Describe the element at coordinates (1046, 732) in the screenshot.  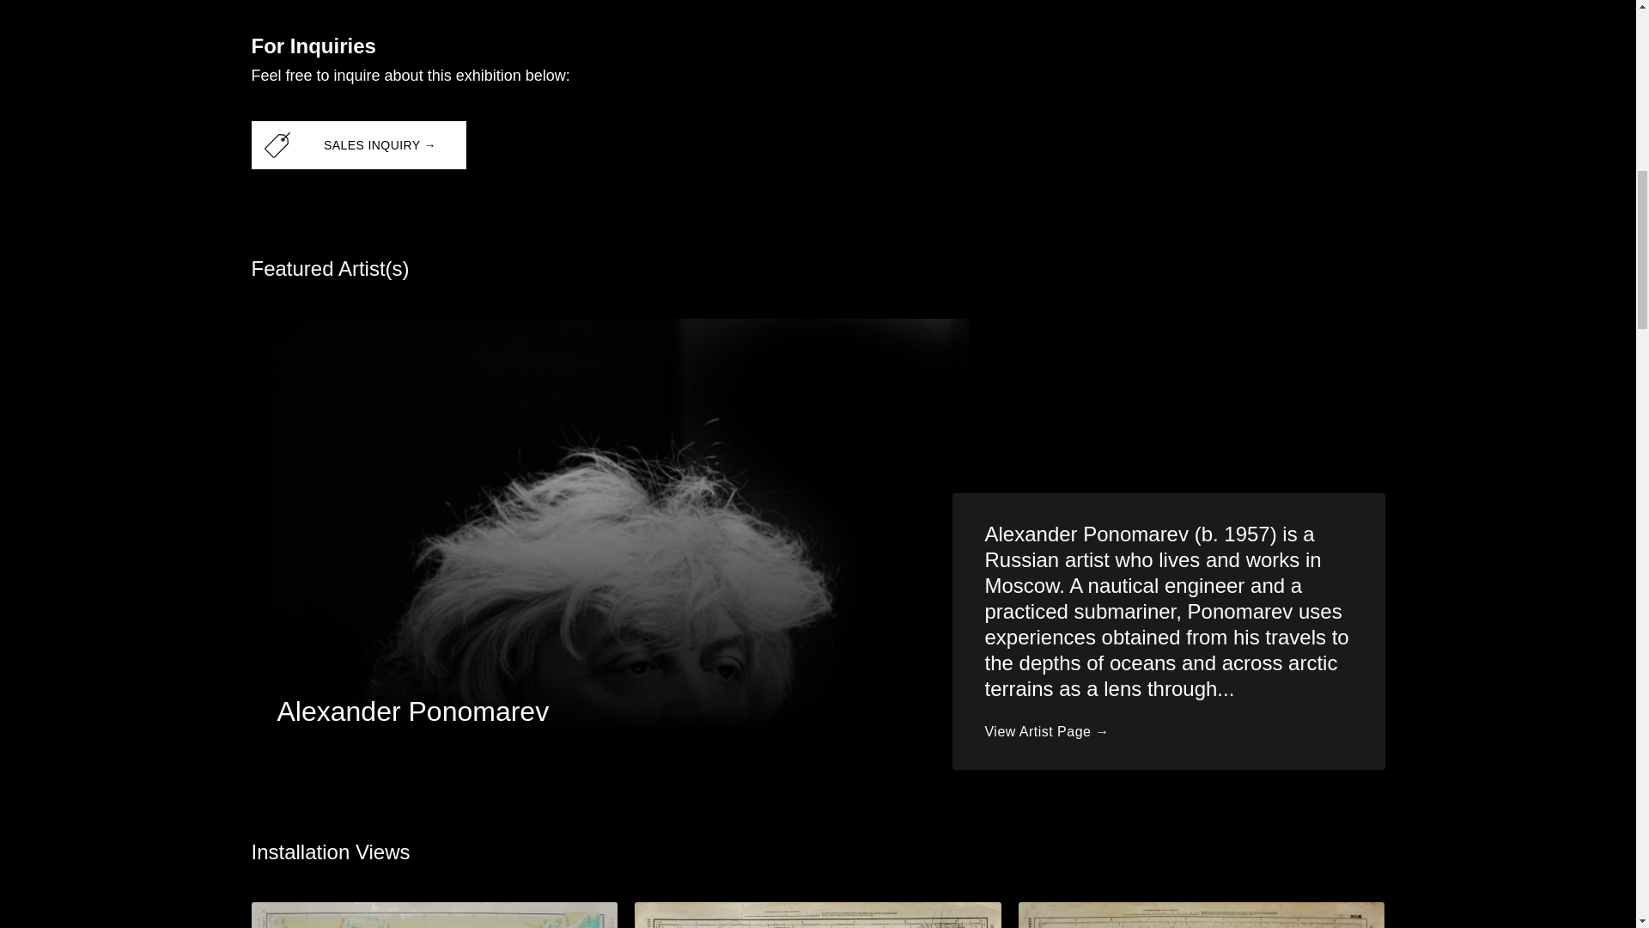
I see `View Artist Page` at that location.